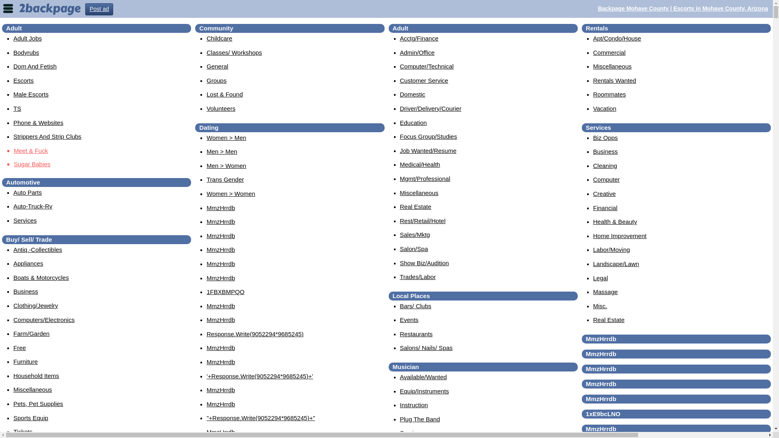 The image size is (779, 438). Describe the element at coordinates (23, 432) in the screenshot. I see `Tickets` at that location.